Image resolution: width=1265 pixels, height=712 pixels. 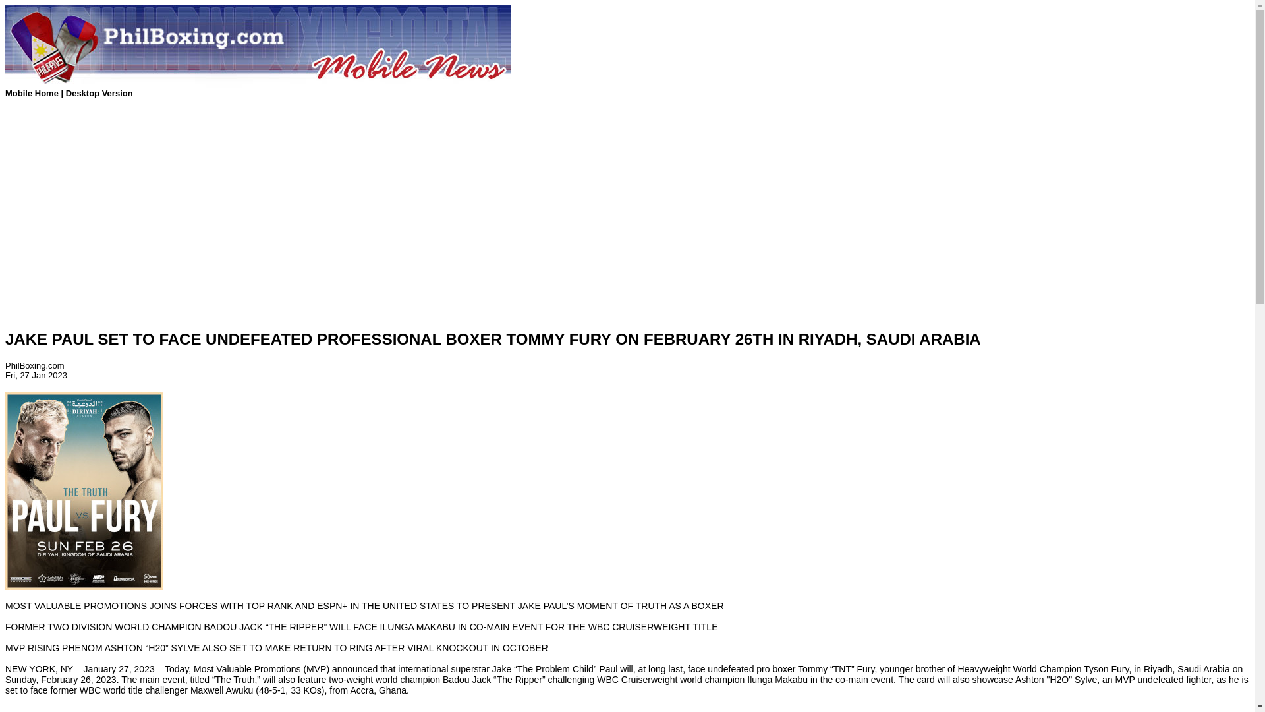 I want to click on Mobile Home, so click(x=33, y=93).